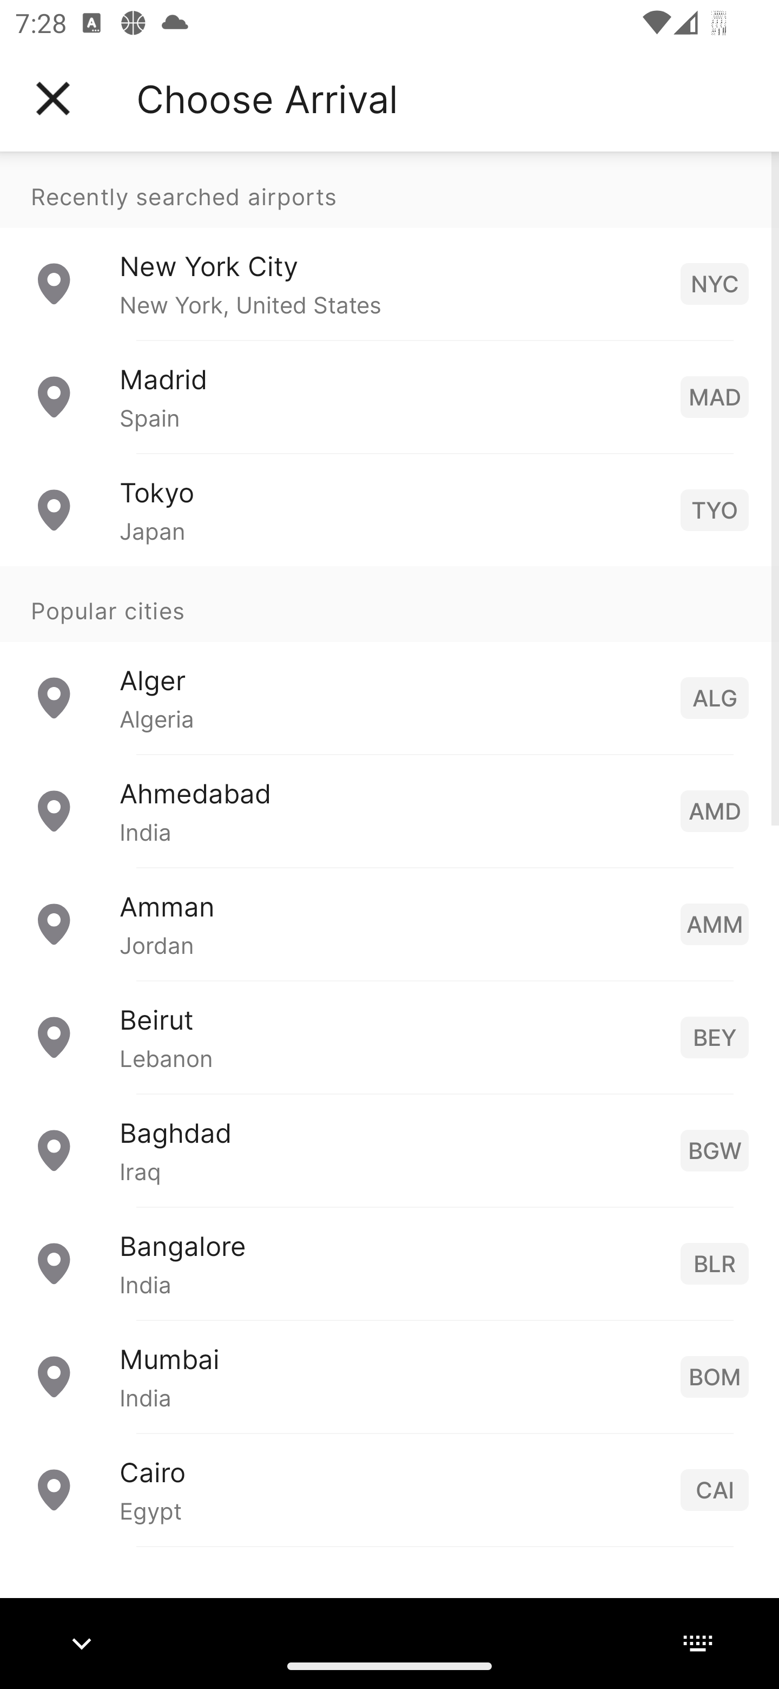  Describe the element at coordinates (389, 1489) in the screenshot. I see `Cairo Egypt CAI` at that location.